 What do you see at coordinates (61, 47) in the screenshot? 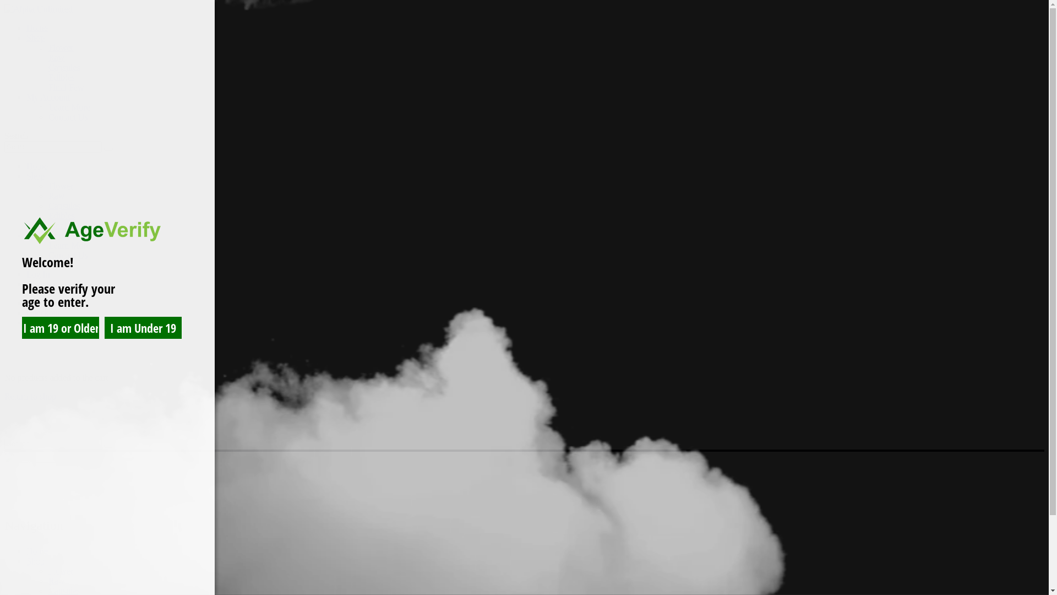
I see `Flower` at bounding box center [61, 47].